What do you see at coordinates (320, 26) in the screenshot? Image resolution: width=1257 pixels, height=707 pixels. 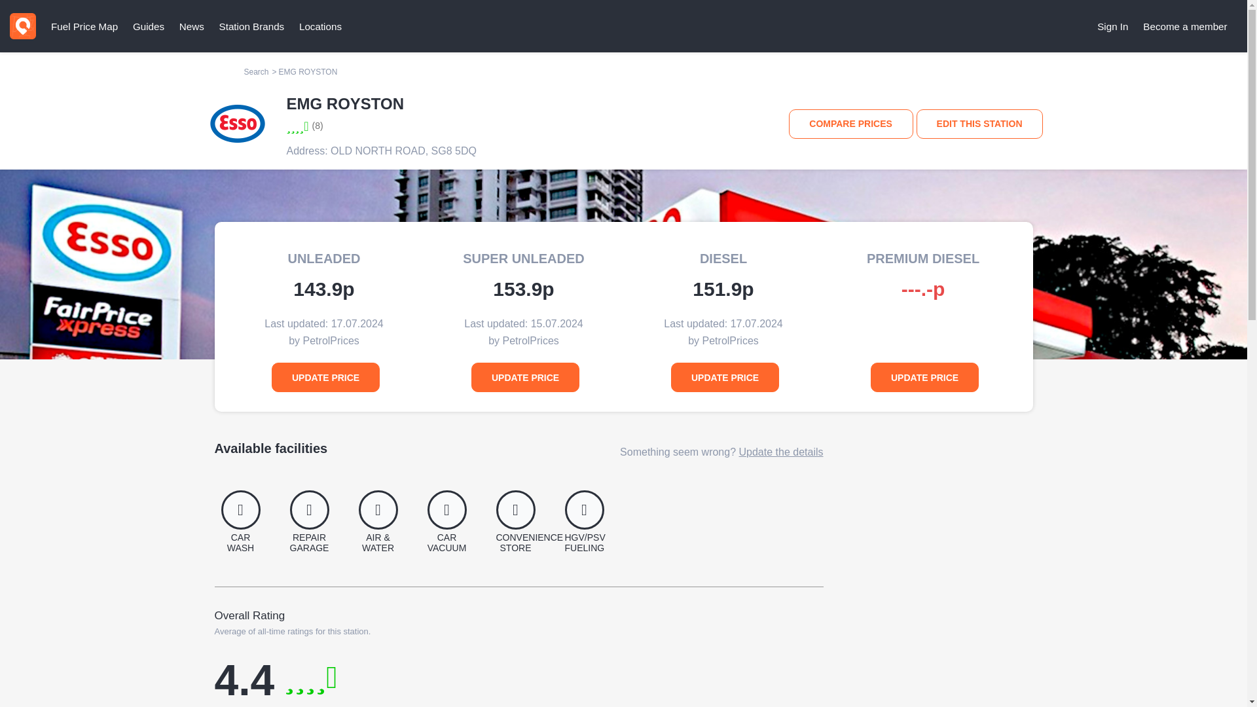 I see `Locations` at bounding box center [320, 26].